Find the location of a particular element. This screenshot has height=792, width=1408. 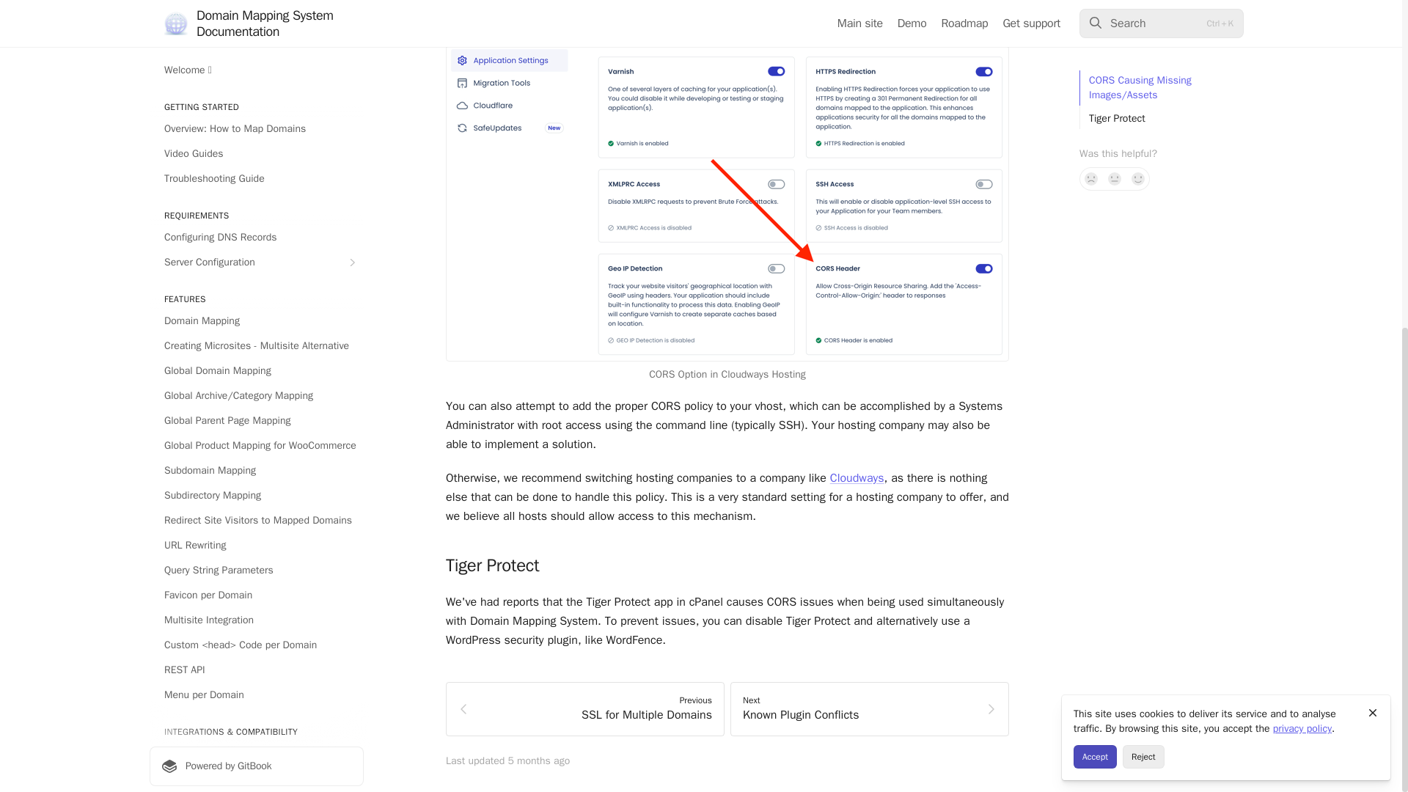

WordPress Plugins is located at coordinates (256, 194).